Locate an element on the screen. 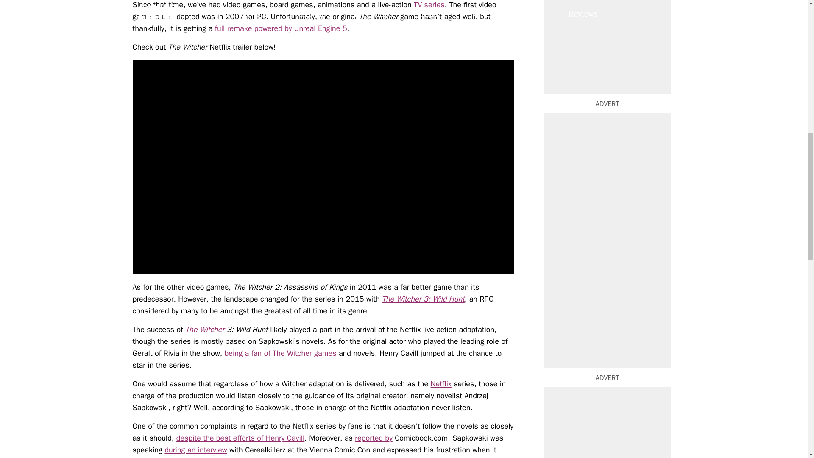 The height and width of the screenshot is (458, 814). reported by is located at coordinates (374, 438).